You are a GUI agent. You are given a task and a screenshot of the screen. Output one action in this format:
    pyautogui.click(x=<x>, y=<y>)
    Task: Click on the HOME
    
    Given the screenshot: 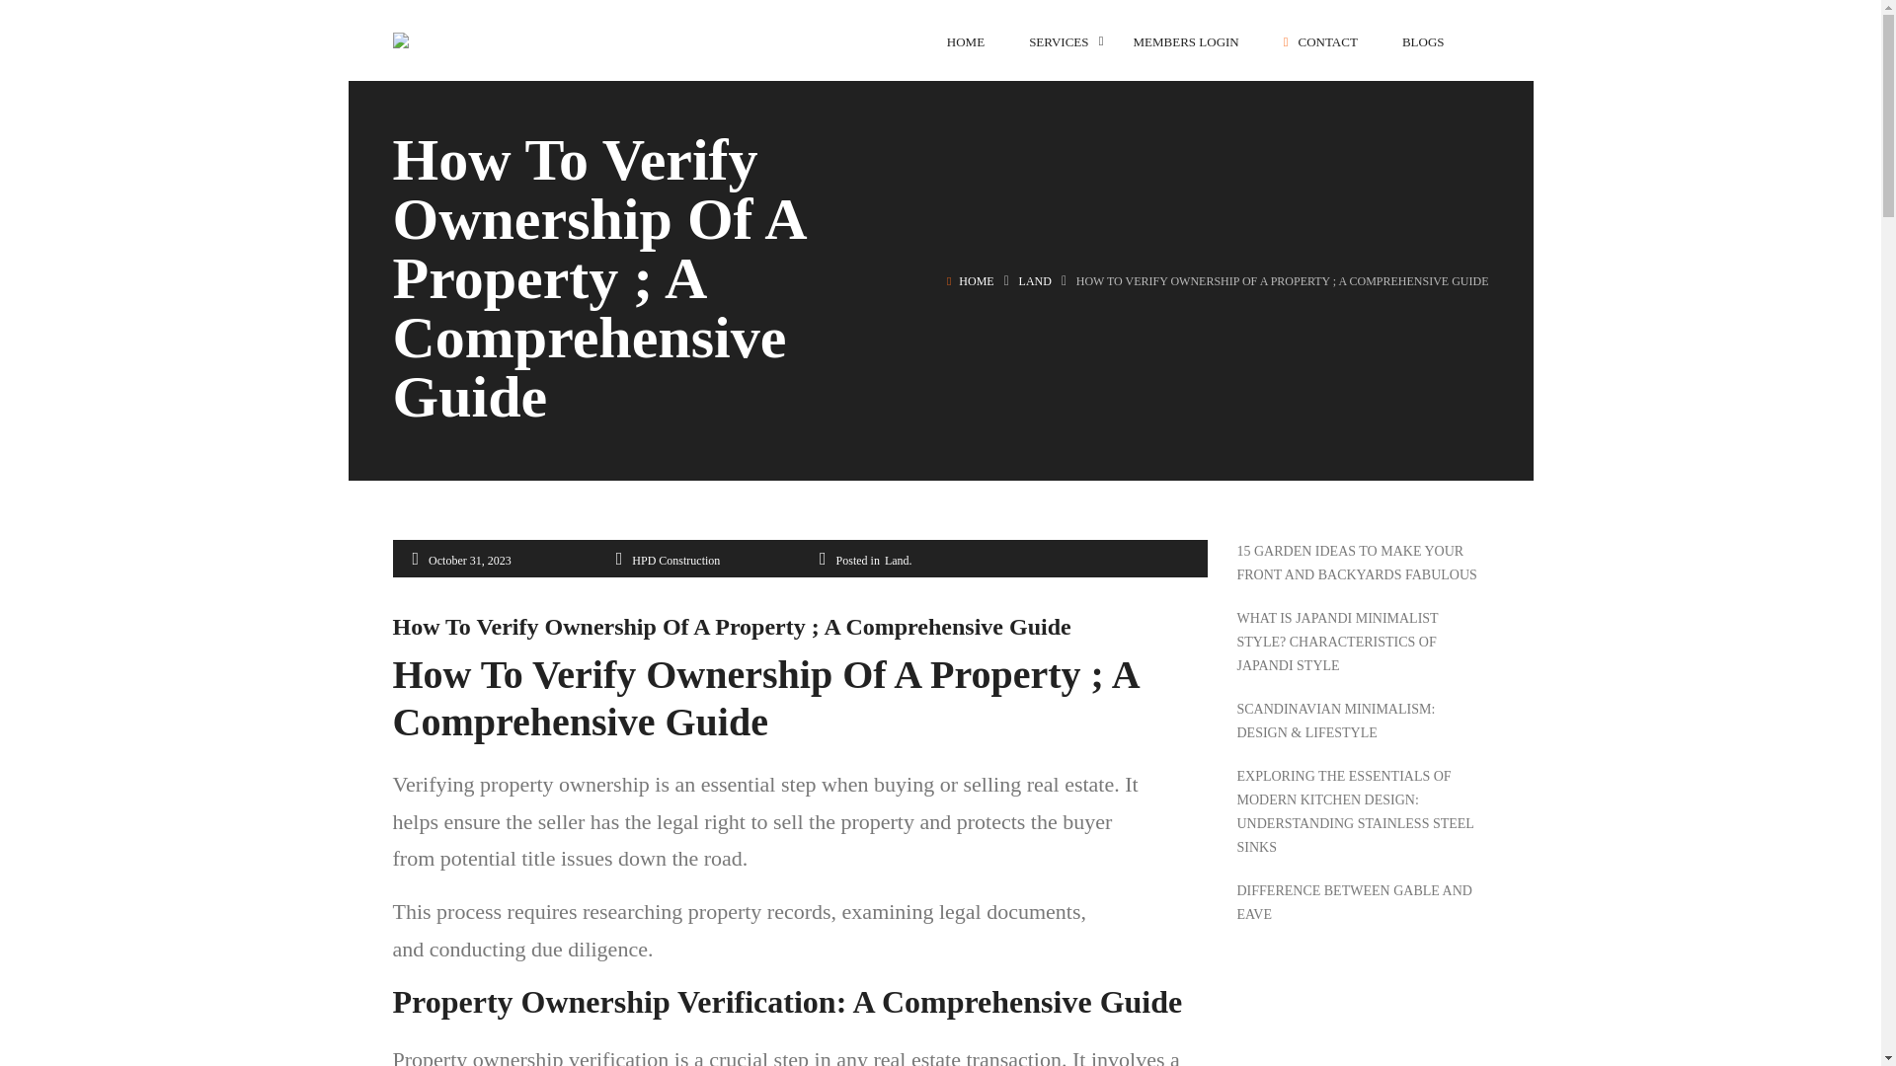 What is the action you would take?
    pyautogui.click(x=965, y=41)
    